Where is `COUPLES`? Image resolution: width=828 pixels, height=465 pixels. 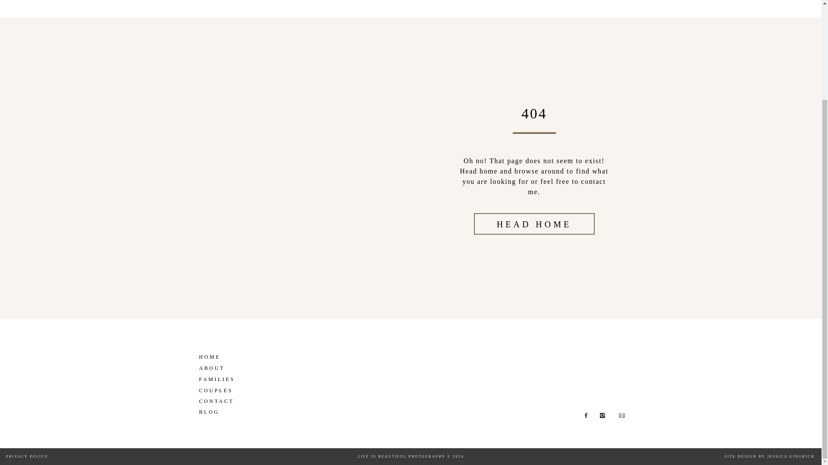
COUPLES is located at coordinates (217, 389).